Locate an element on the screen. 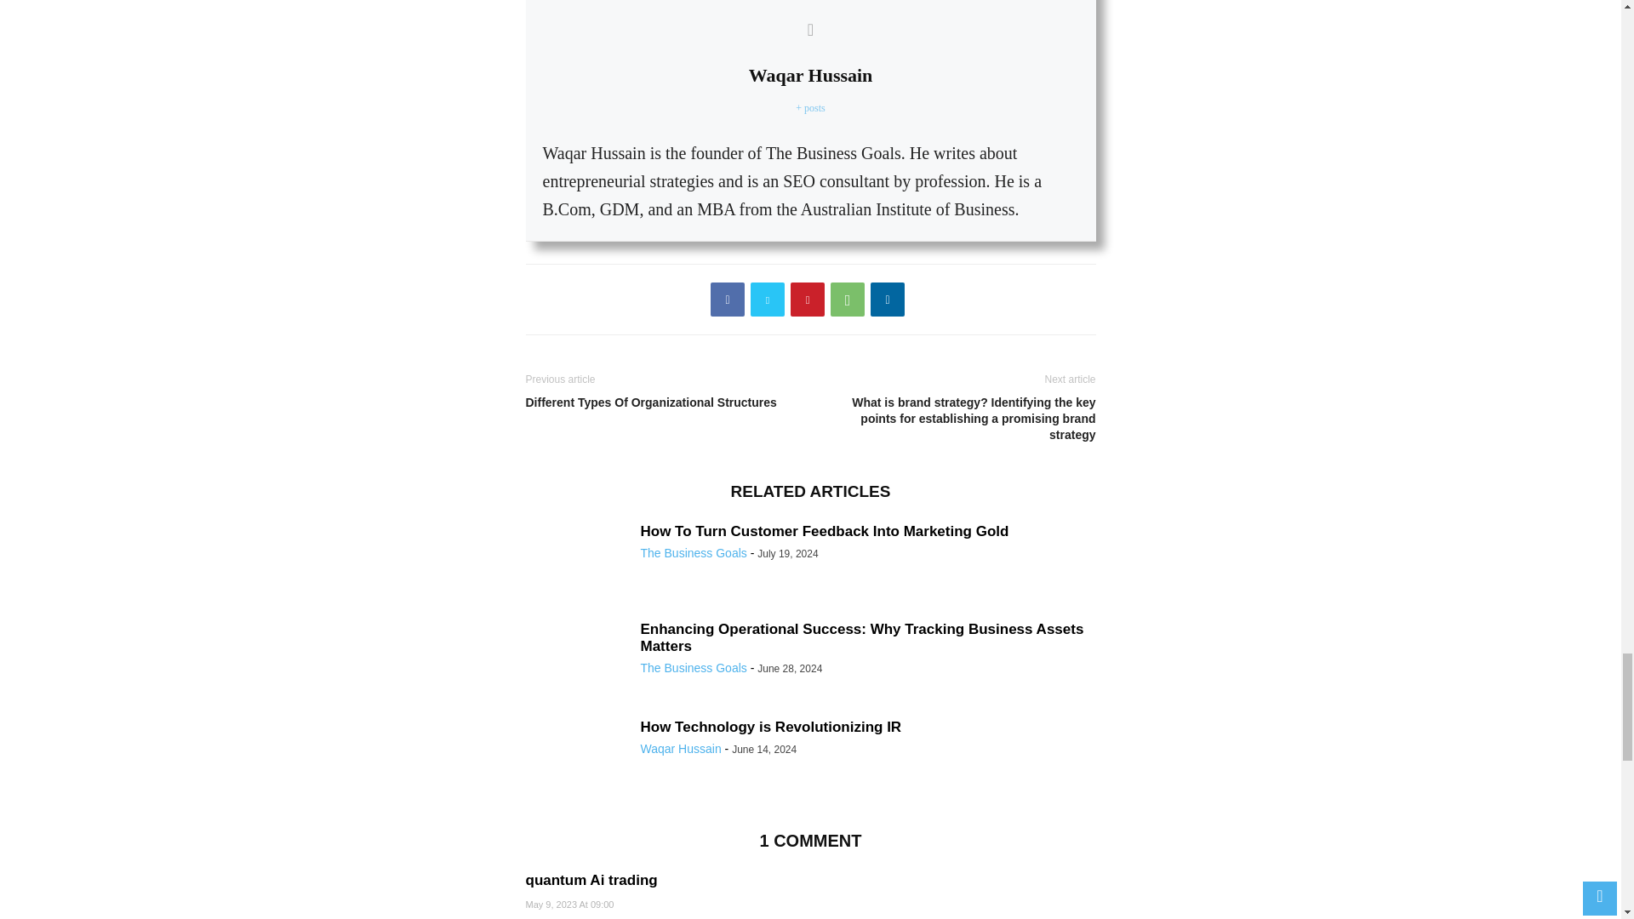  Waqar Hussain is located at coordinates (810, 75).